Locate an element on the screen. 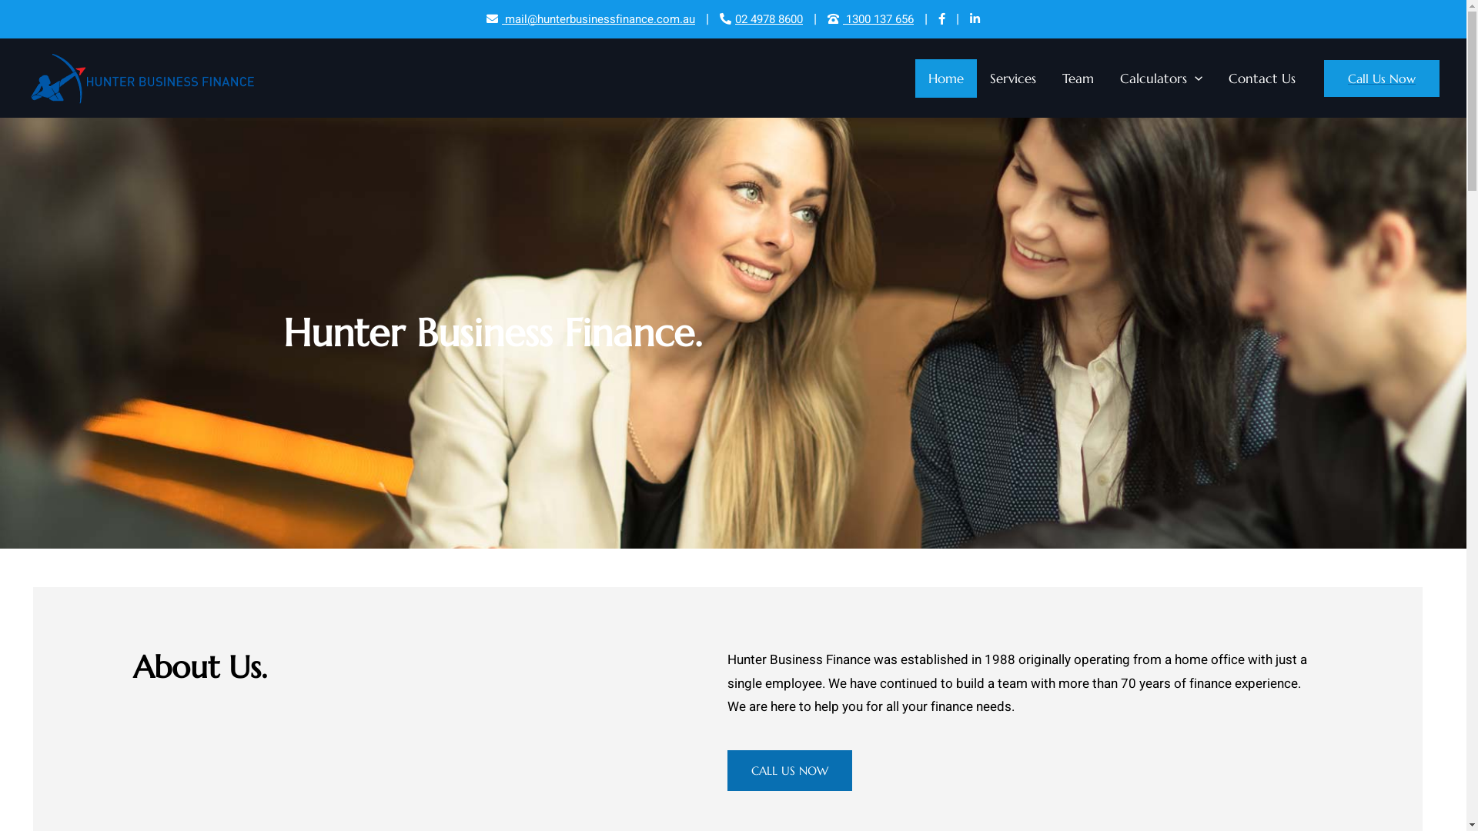 The height and width of the screenshot is (831, 1478). Services is located at coordinates (1013, 78).